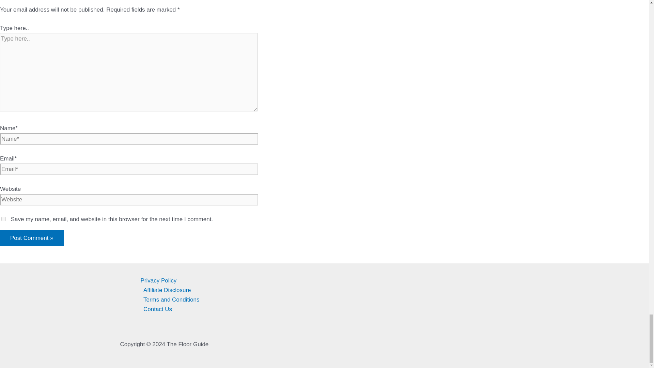 The image size is (654, 368). What do you see at coordinates (334, 300) in the screenshot?
I see `Terms and Conditions` at bounding box center [334, 300].